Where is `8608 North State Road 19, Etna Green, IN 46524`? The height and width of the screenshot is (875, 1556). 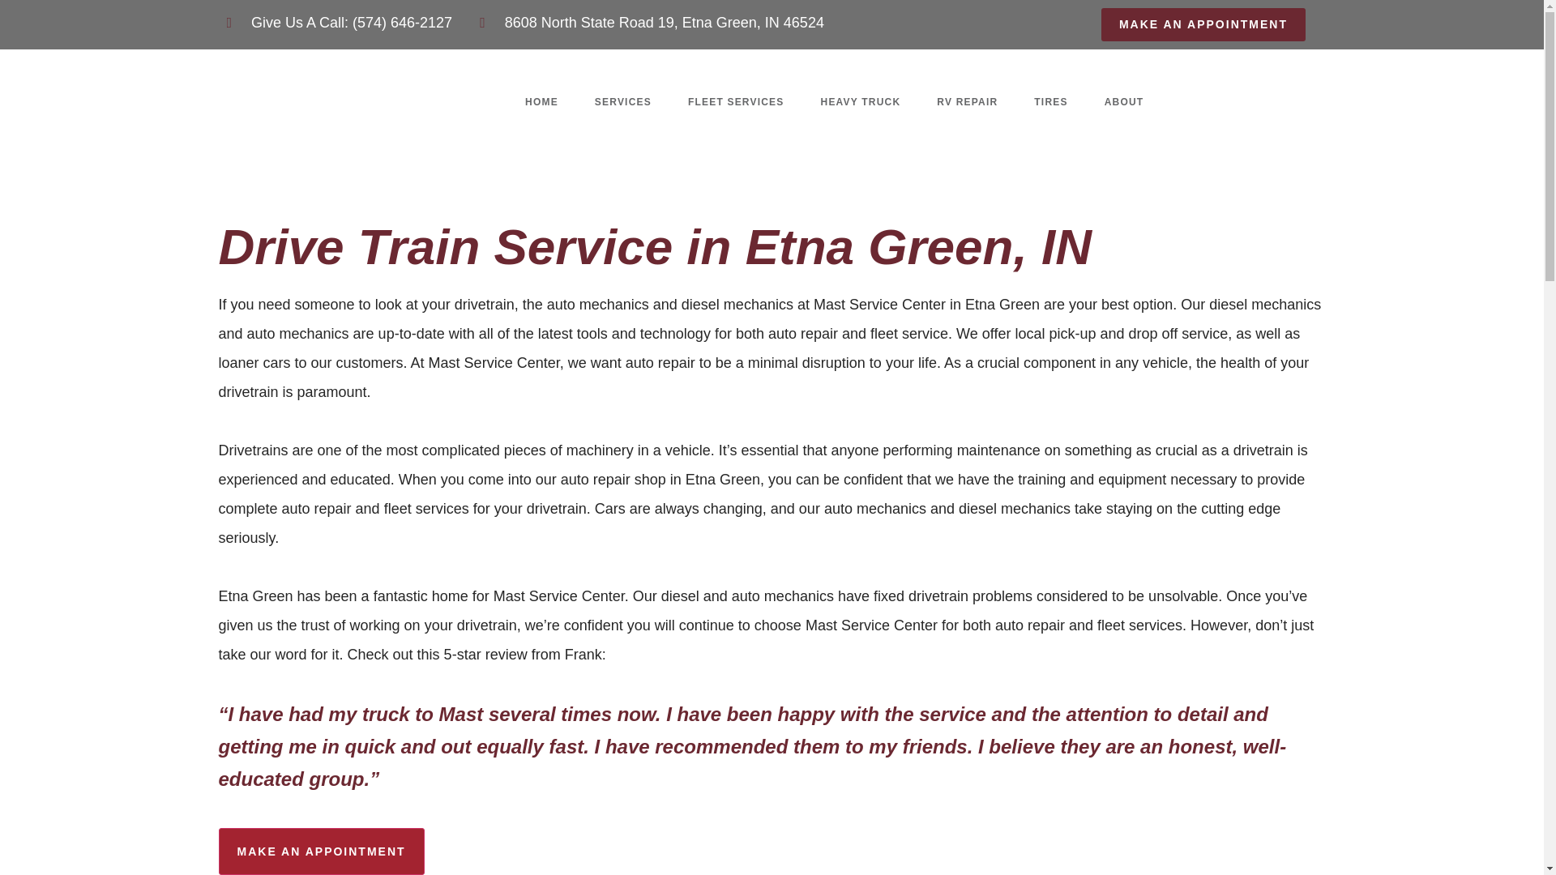 8608 North State Road 19, Etna Green, IN 46524 is located at coordinates (652, 23).